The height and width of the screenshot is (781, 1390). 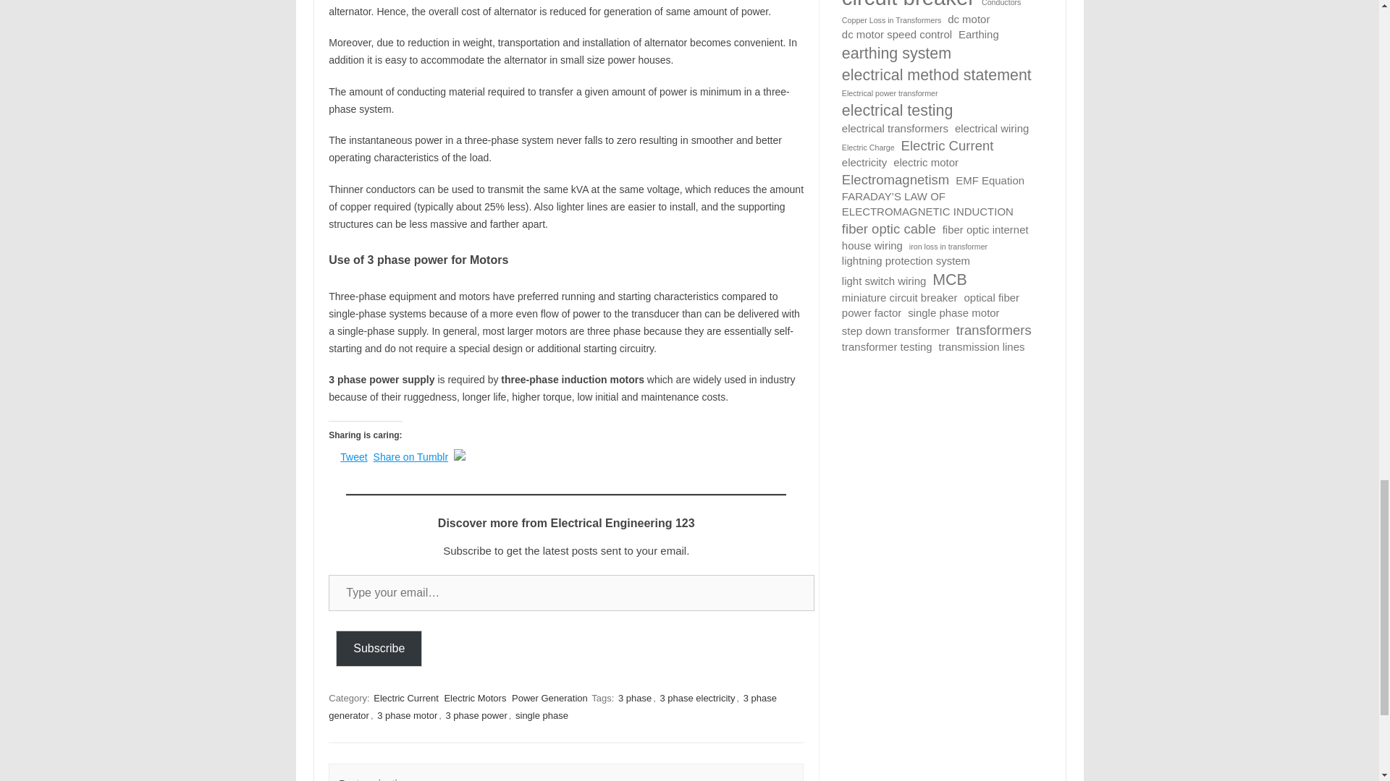 What do you see at coordinates (542, 715) in the screenshot?
I see `single phase` at bounding box center [542, 715].